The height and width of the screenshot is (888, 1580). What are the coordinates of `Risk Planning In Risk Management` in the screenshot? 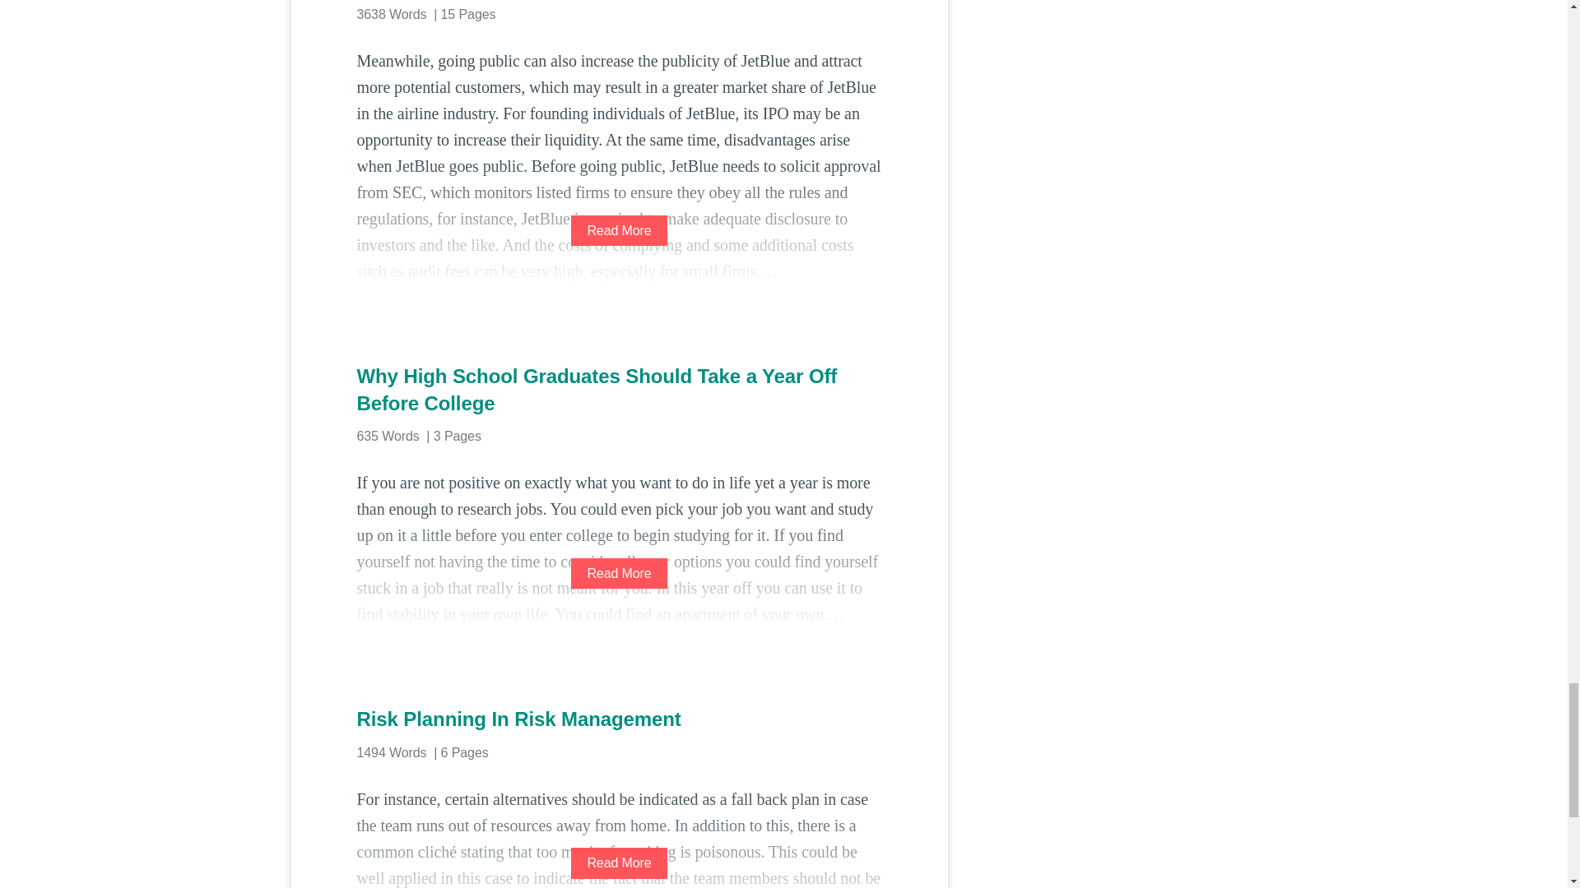 It's located at (619, 719).